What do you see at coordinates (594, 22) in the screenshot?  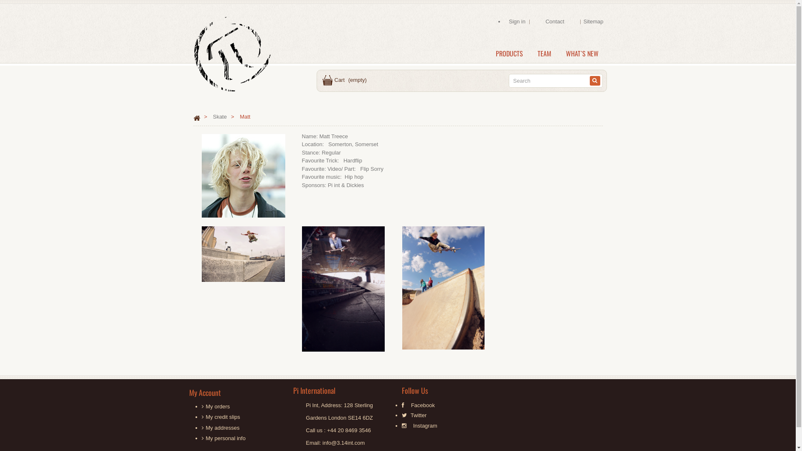 I see `Sitemap` at bounding box center [594, 22].